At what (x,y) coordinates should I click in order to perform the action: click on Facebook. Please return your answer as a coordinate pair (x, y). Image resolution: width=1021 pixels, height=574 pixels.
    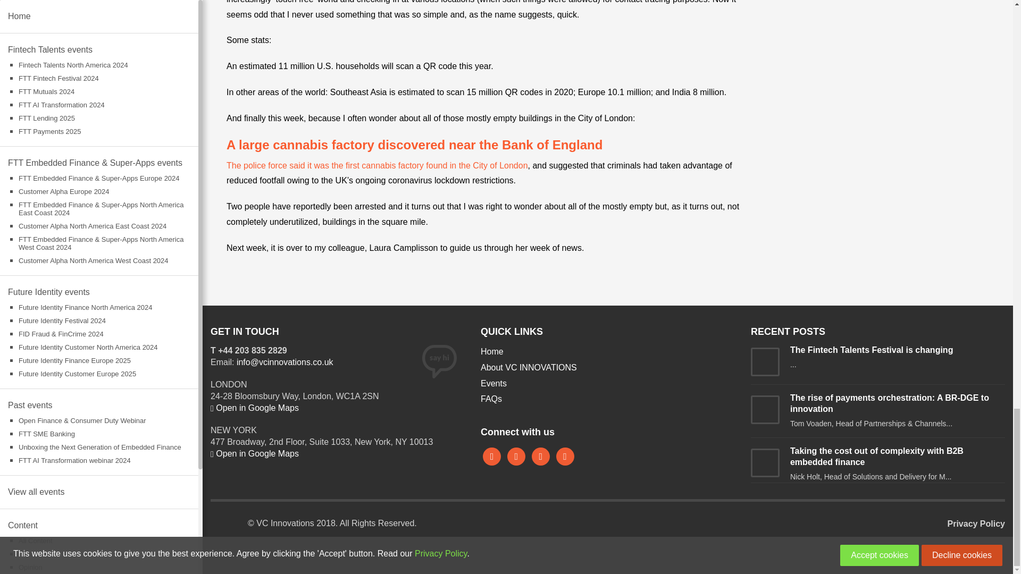
    Looking at the image, I should click on (492, 455).